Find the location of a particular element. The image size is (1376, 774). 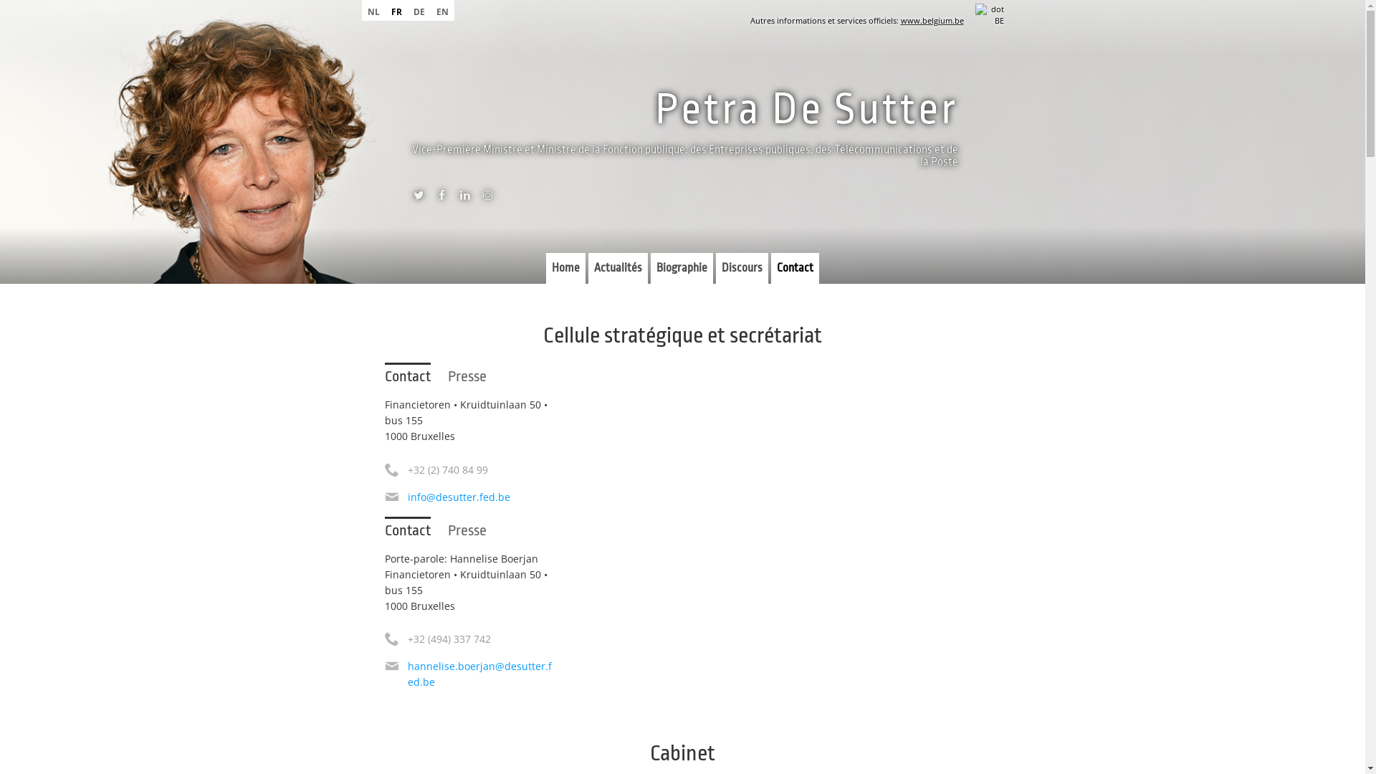

info@desutter.fed.be is located at coordinates (459, 497).